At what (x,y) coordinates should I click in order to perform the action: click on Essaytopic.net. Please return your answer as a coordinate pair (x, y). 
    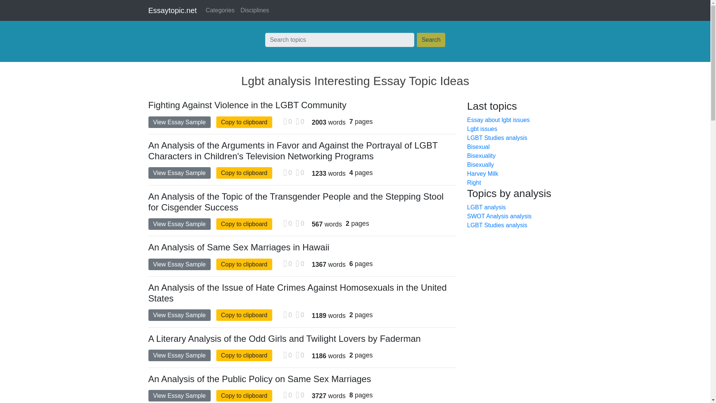
    Looking at the image, I should click on (172, 10).